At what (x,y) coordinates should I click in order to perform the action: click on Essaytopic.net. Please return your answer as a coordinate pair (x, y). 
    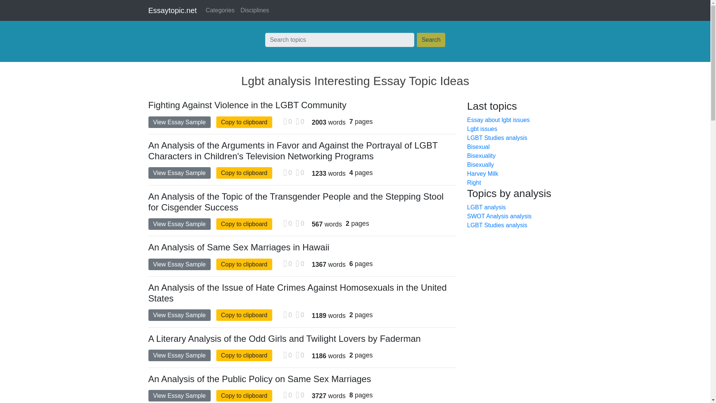
    Looking at the image, I should click on (172, 10).